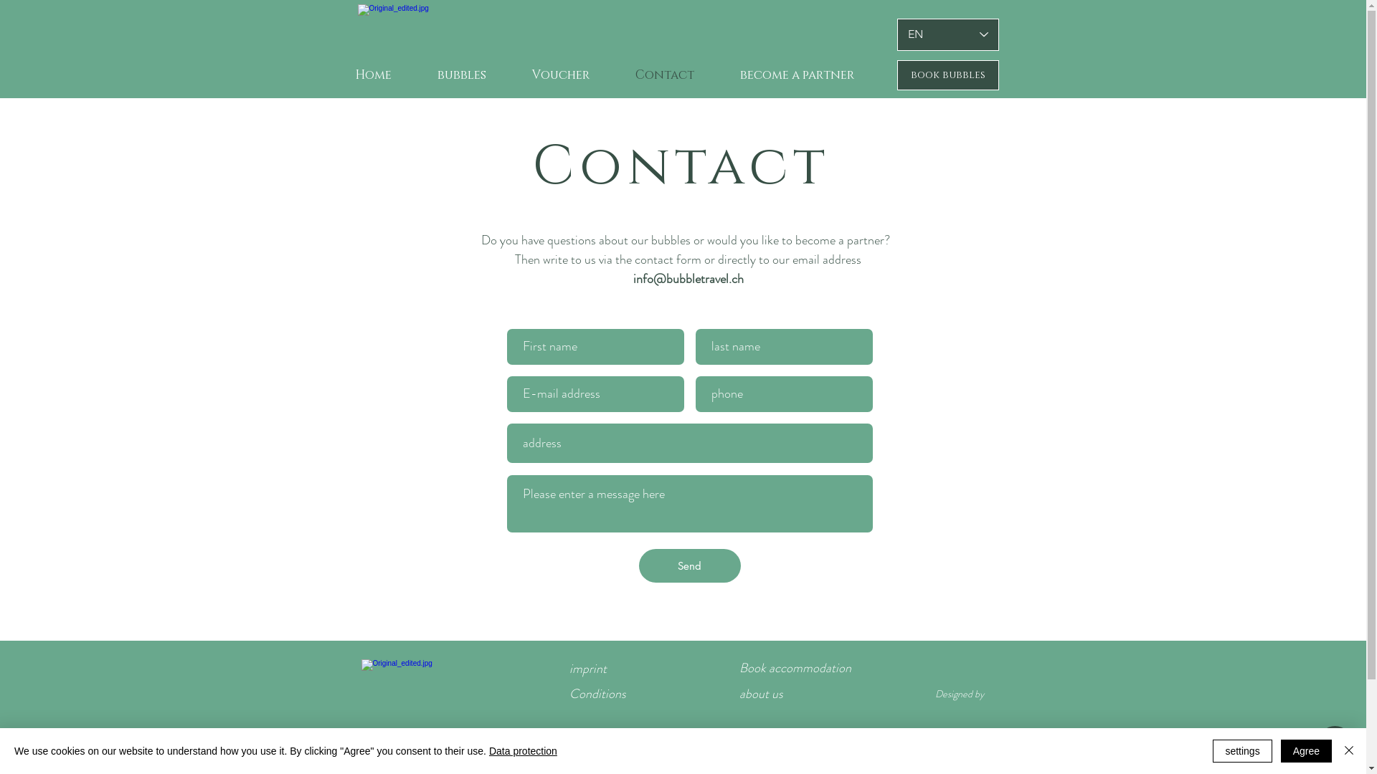 This screenshot has width=1377, height=774. I want to click on about us, so click(760, 694).